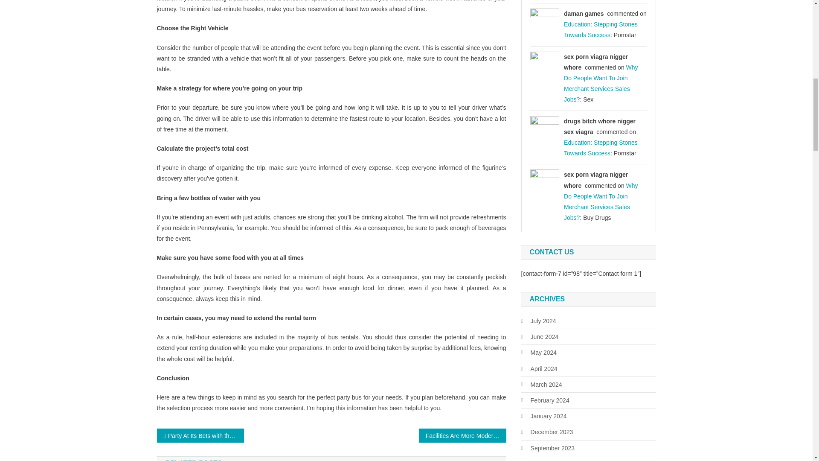  What do you see at coordinates (601, 84) in the screenshot?
I see `Why Do People Want To Join Merchant Services Sales Jobs?` at bounding box center [601, 84].